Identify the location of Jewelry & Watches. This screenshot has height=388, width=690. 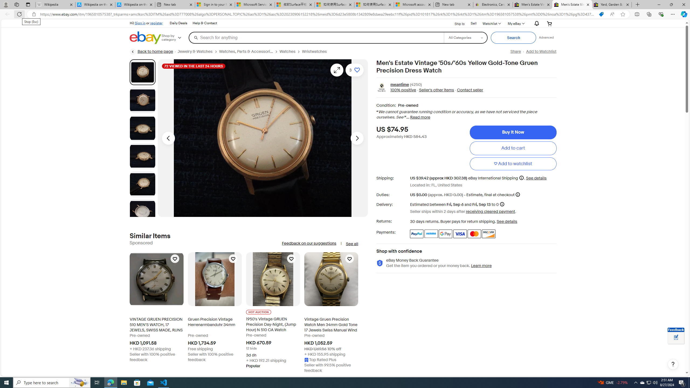
(195, 51).